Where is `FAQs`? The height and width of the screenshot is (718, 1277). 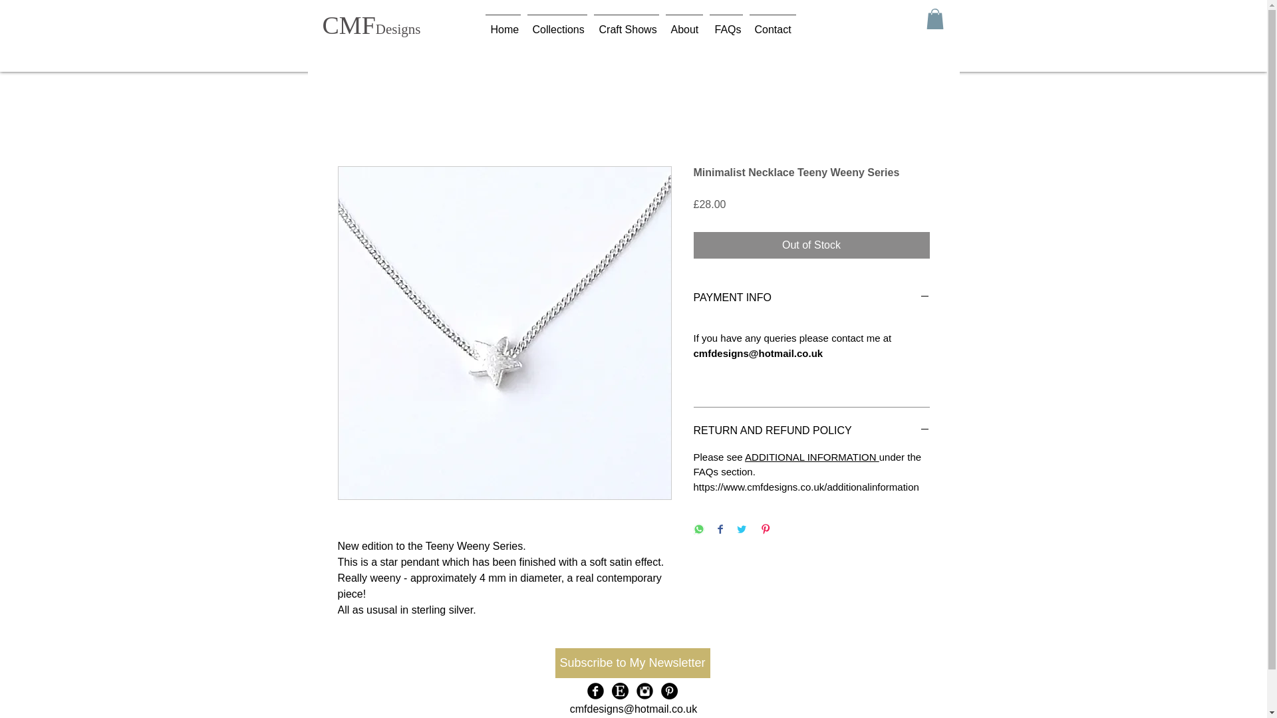
FAQs is located at coordinates (726, 23).